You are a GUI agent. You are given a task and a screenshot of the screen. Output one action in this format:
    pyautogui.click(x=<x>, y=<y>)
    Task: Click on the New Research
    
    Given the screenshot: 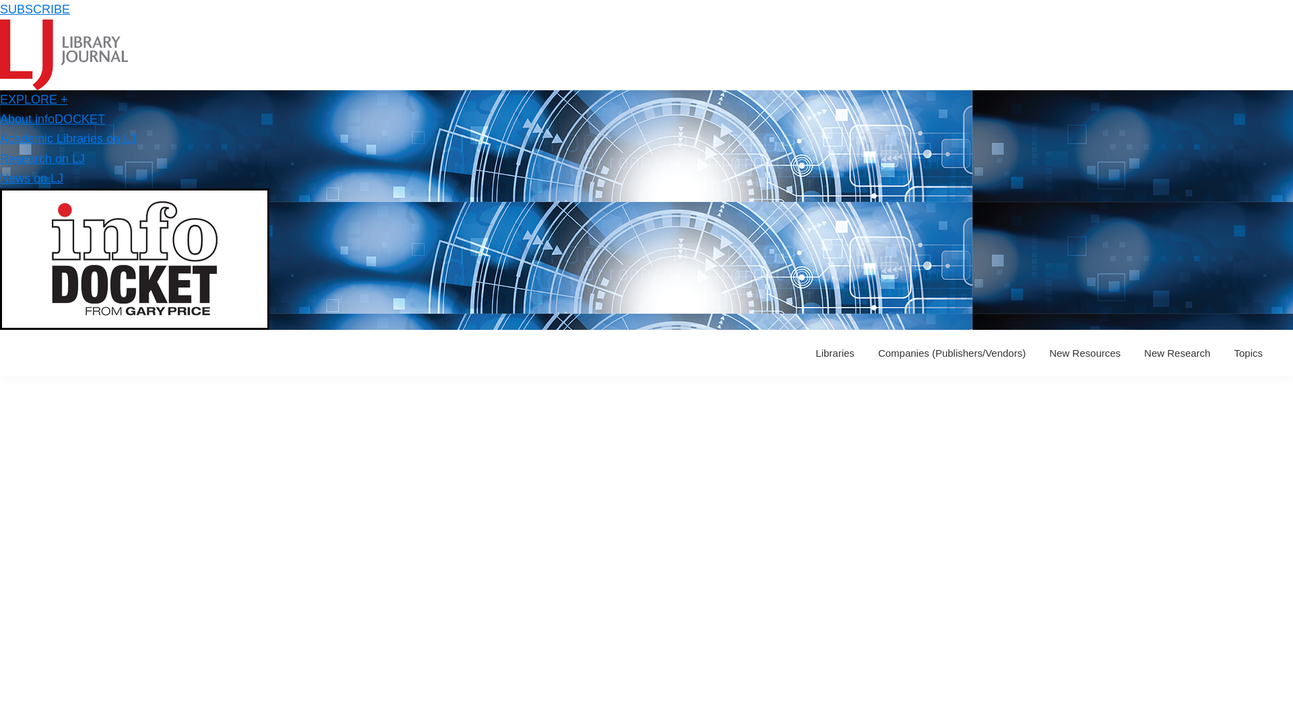 What is the action you would take?
    pyautogui.click(x=1177, y=353)
    